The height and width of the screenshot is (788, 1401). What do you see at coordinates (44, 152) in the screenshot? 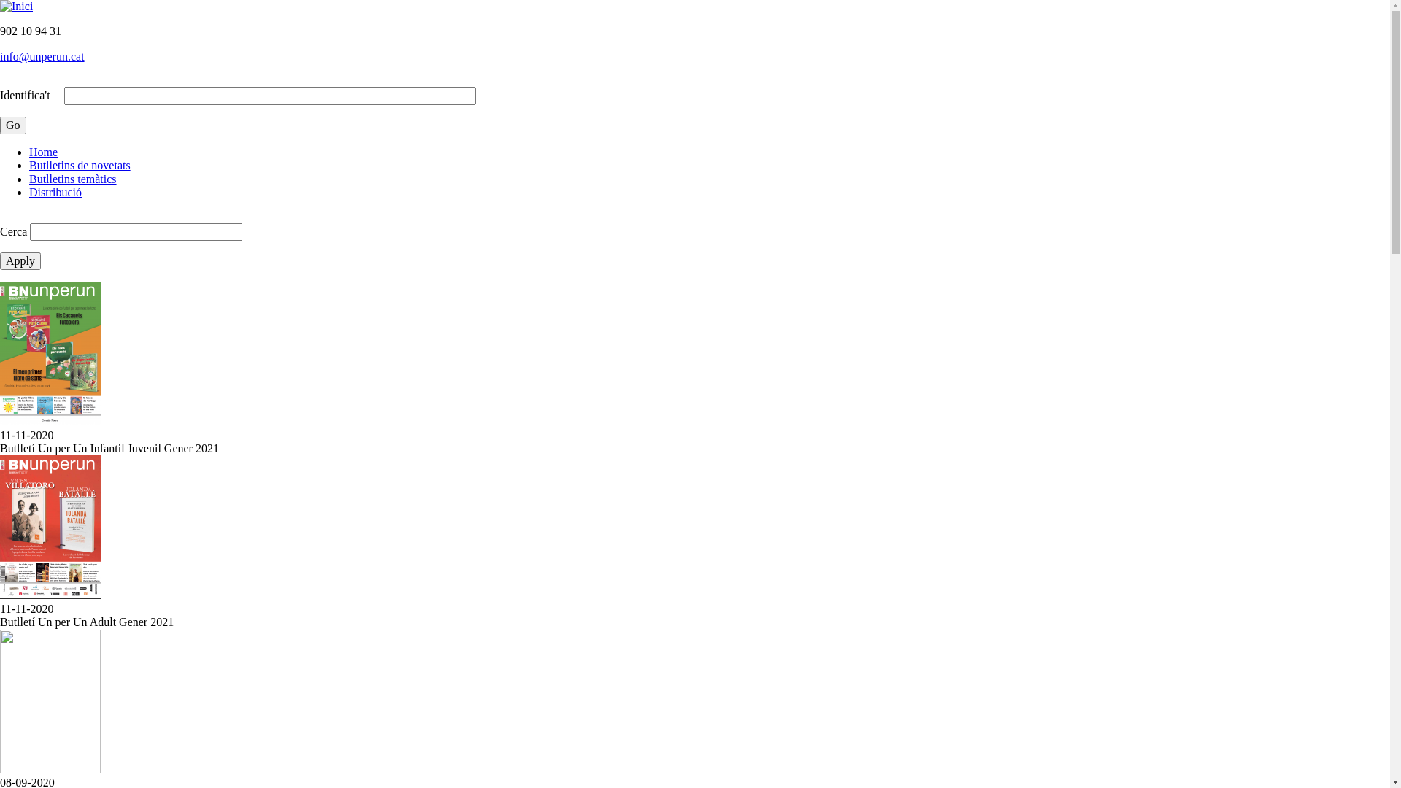
I see `Home` at bounding box center [44, 152].